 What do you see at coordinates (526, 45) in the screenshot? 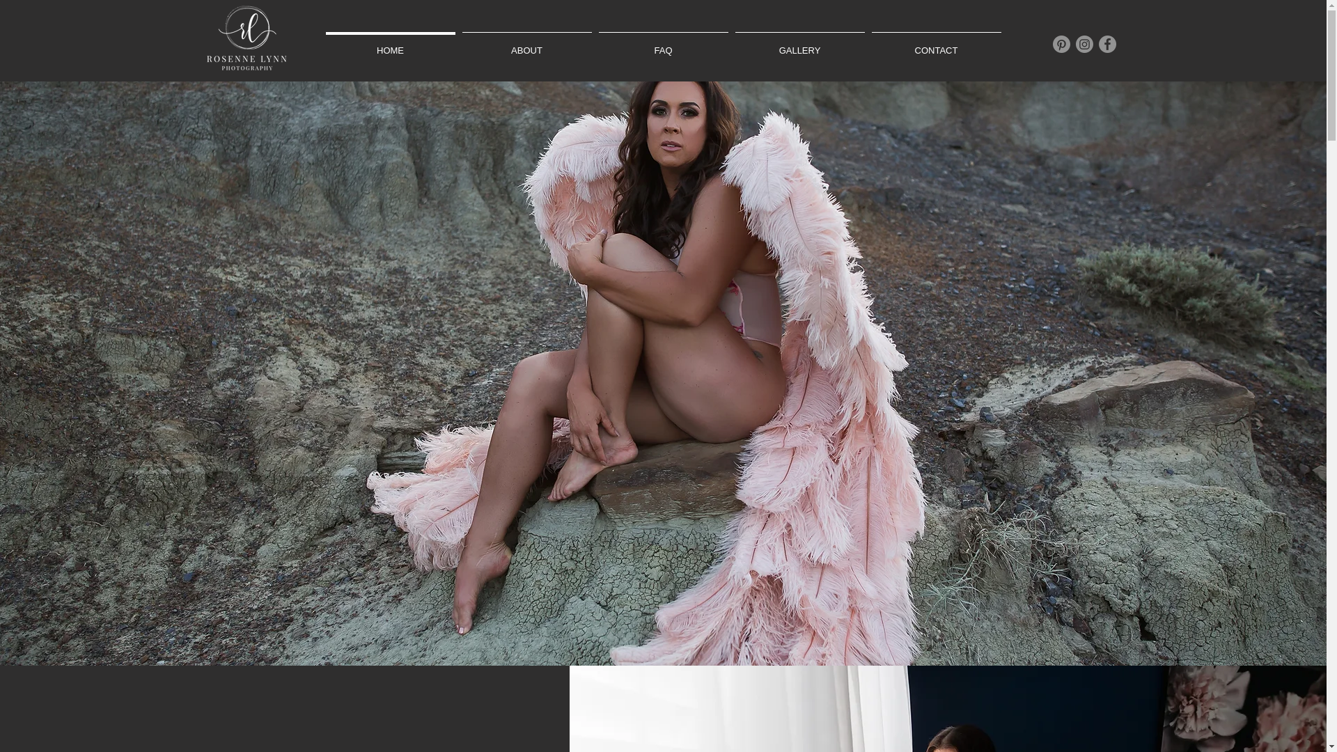
I see `ABOUT` at bounding box center [526, 45].